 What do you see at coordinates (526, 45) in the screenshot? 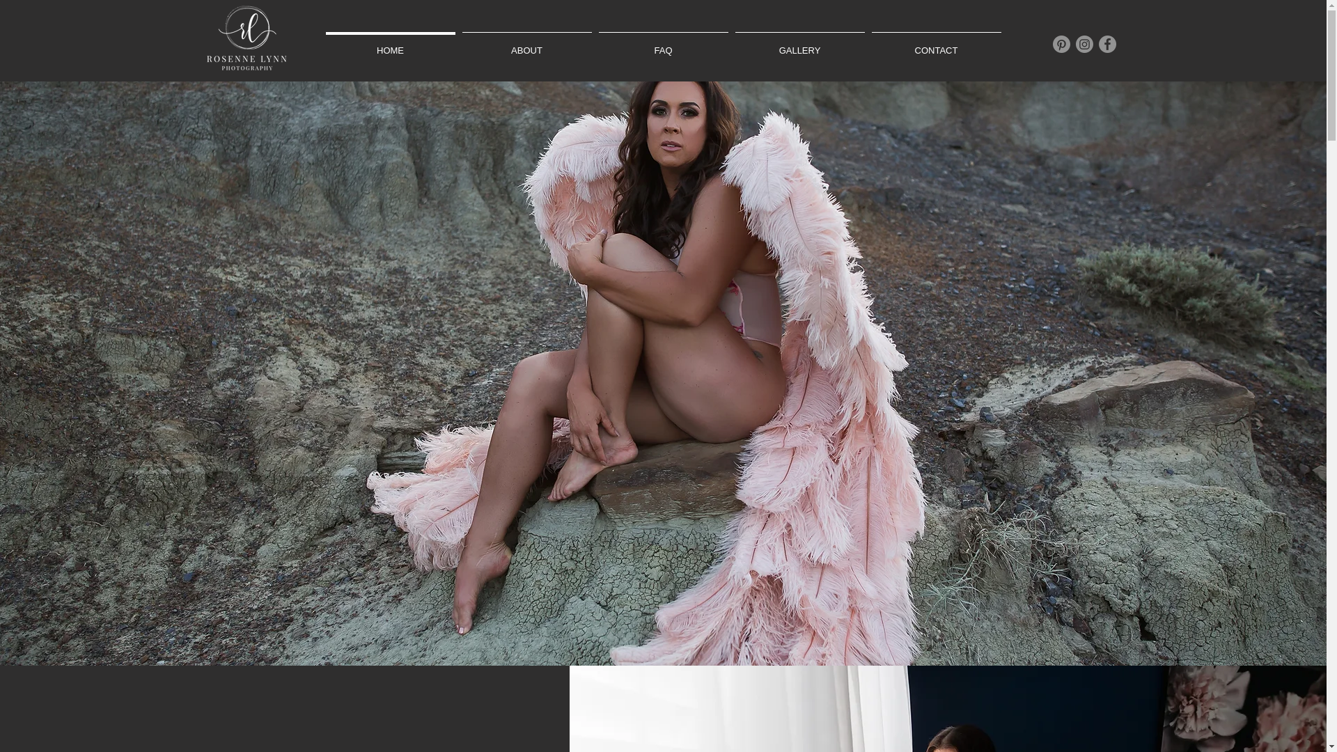
I see `ABOUT` at bounding box center [526, 45].